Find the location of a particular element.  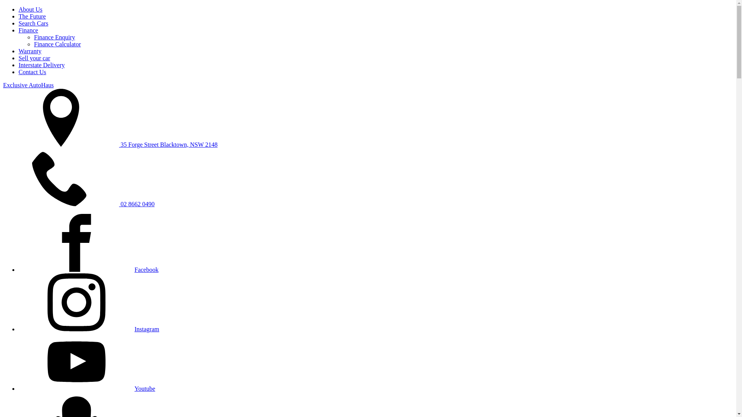

Contact Us is located at coordinates (32, 72).